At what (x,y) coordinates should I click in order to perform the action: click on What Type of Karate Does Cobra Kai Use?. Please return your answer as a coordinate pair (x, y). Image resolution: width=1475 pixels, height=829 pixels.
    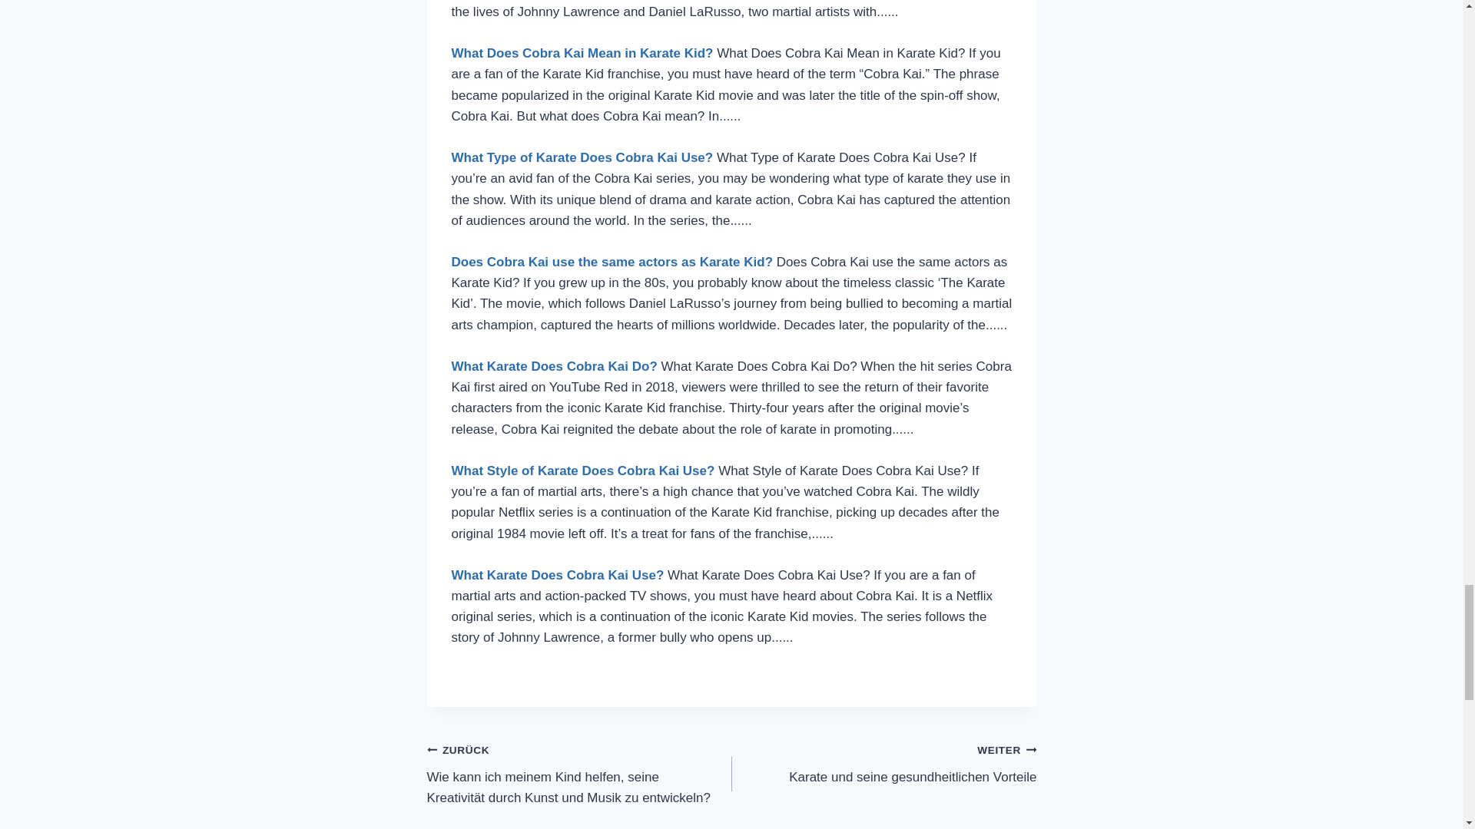
    Looking at the image, I should click on (582, 157).